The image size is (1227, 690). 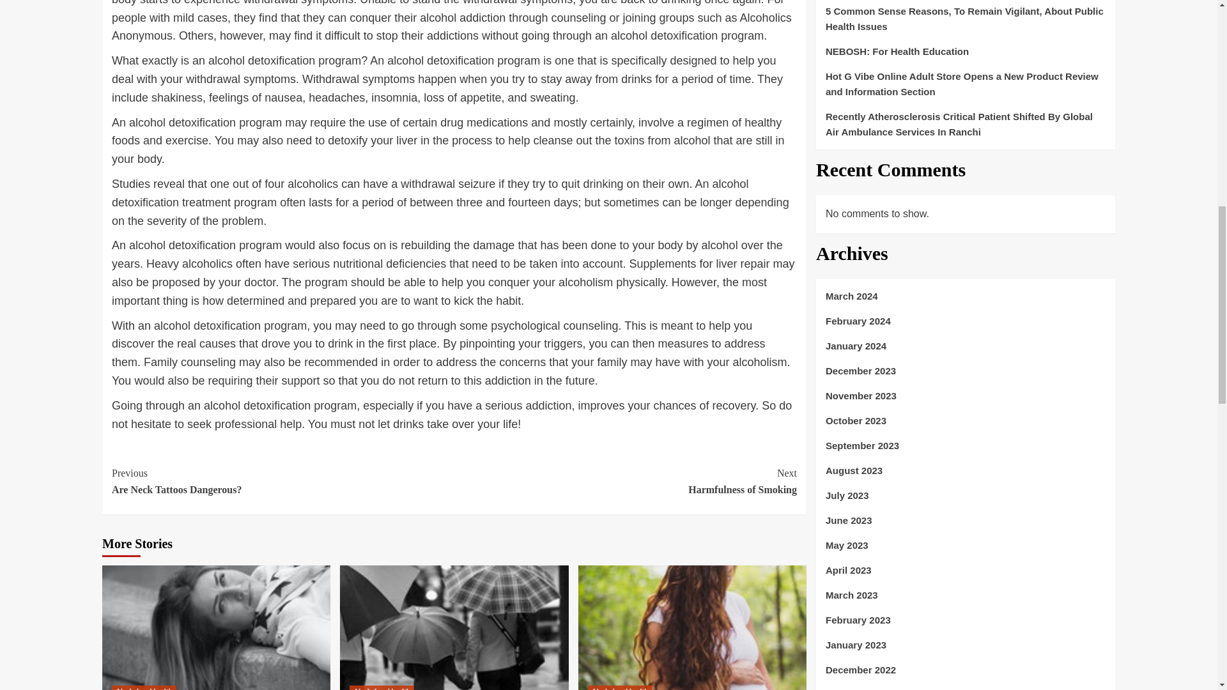 What do you see at coordinates (382, 687) in the screenshot?
I see `Alcohol and health` at bounding box center [382, 687].